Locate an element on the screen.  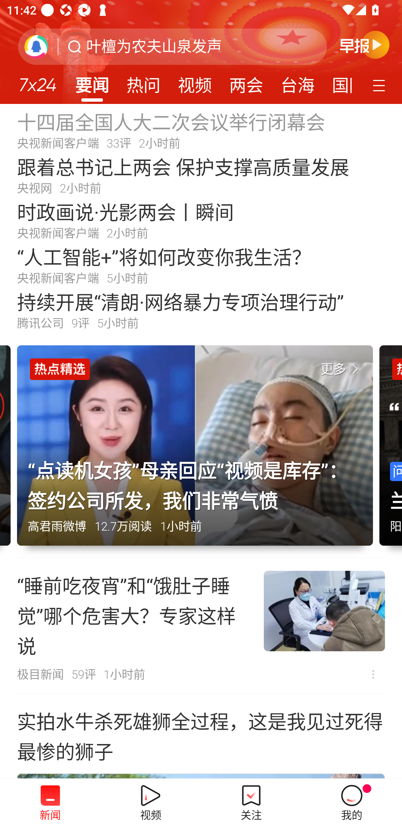
两会 is located at coordinates (246, 82).